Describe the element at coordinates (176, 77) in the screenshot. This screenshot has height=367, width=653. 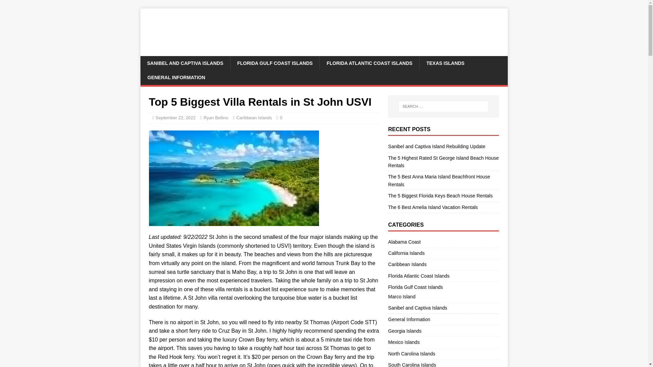
I see `GENERAL INFORMATION` at that location.